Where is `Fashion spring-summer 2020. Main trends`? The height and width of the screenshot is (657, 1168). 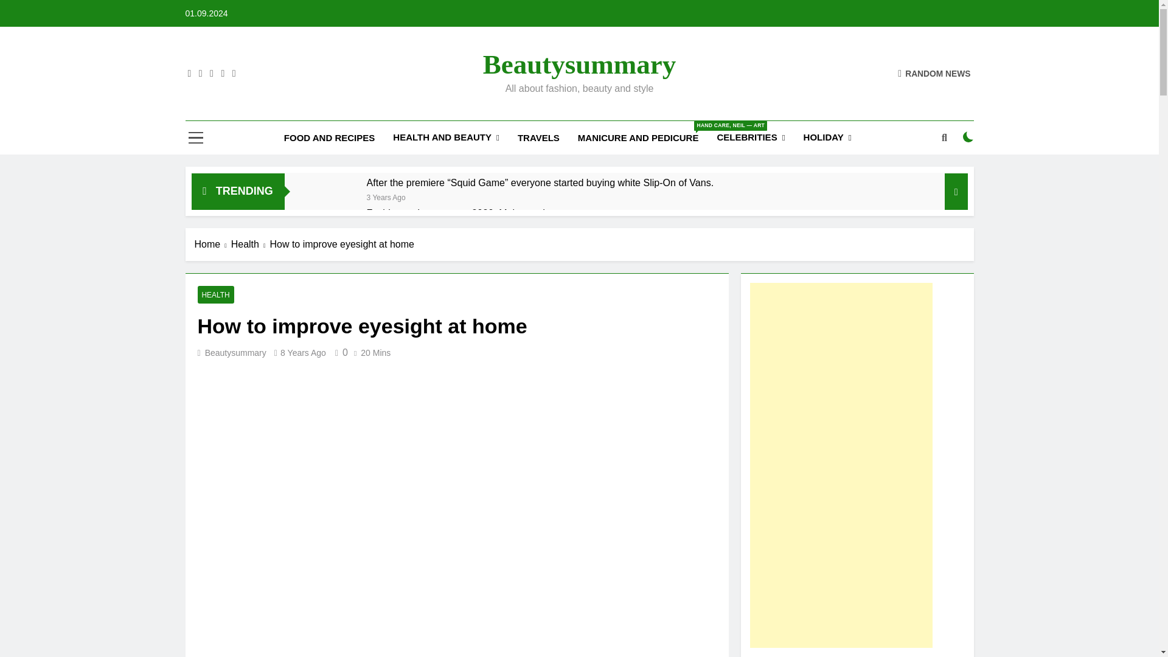
Fashion spring-summer 2020. Main trends is located at coordinates (332, 229).